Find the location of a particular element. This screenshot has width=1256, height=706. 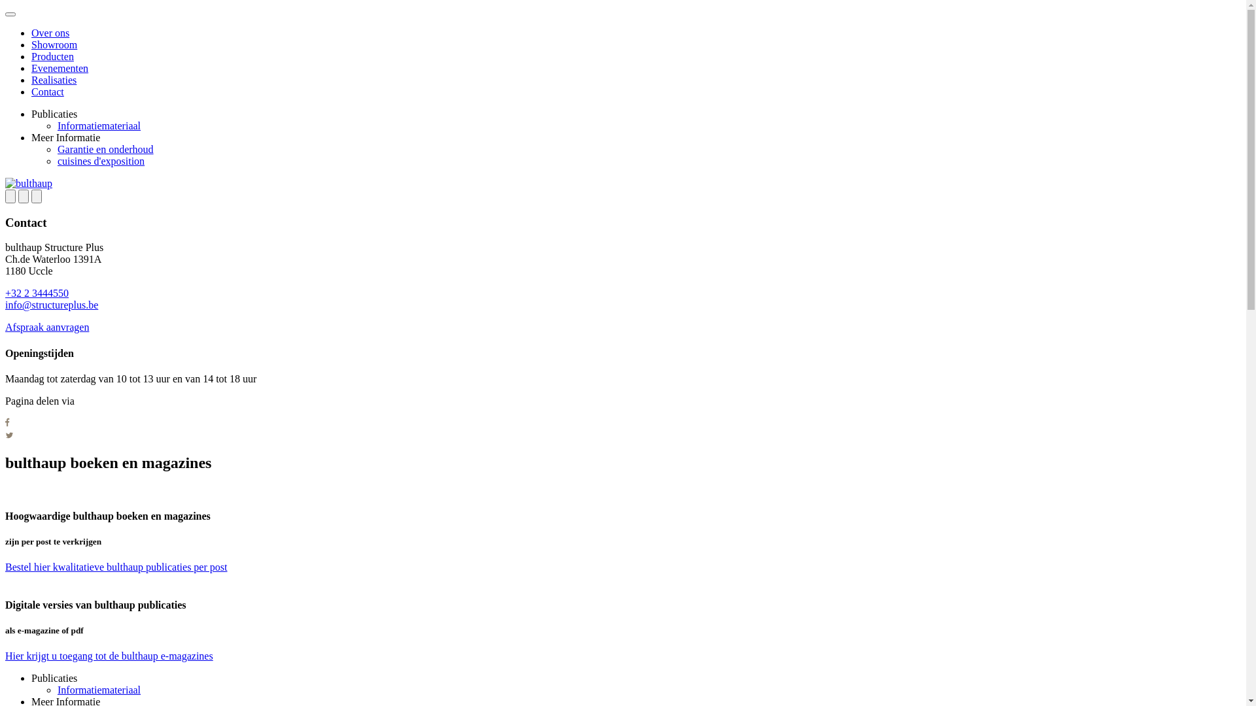

Informatiemateriaal is located at coordinates (99, 690).